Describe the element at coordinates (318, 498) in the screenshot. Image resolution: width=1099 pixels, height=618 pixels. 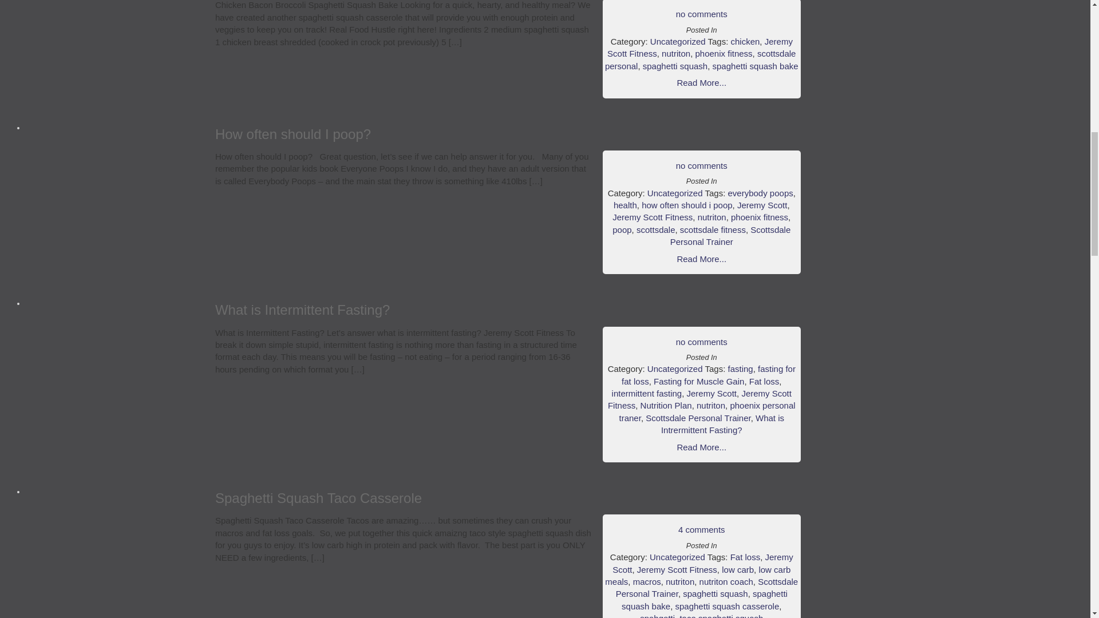
I see `Permalink to Spaghetti Squash Taco Casserole` at that location.